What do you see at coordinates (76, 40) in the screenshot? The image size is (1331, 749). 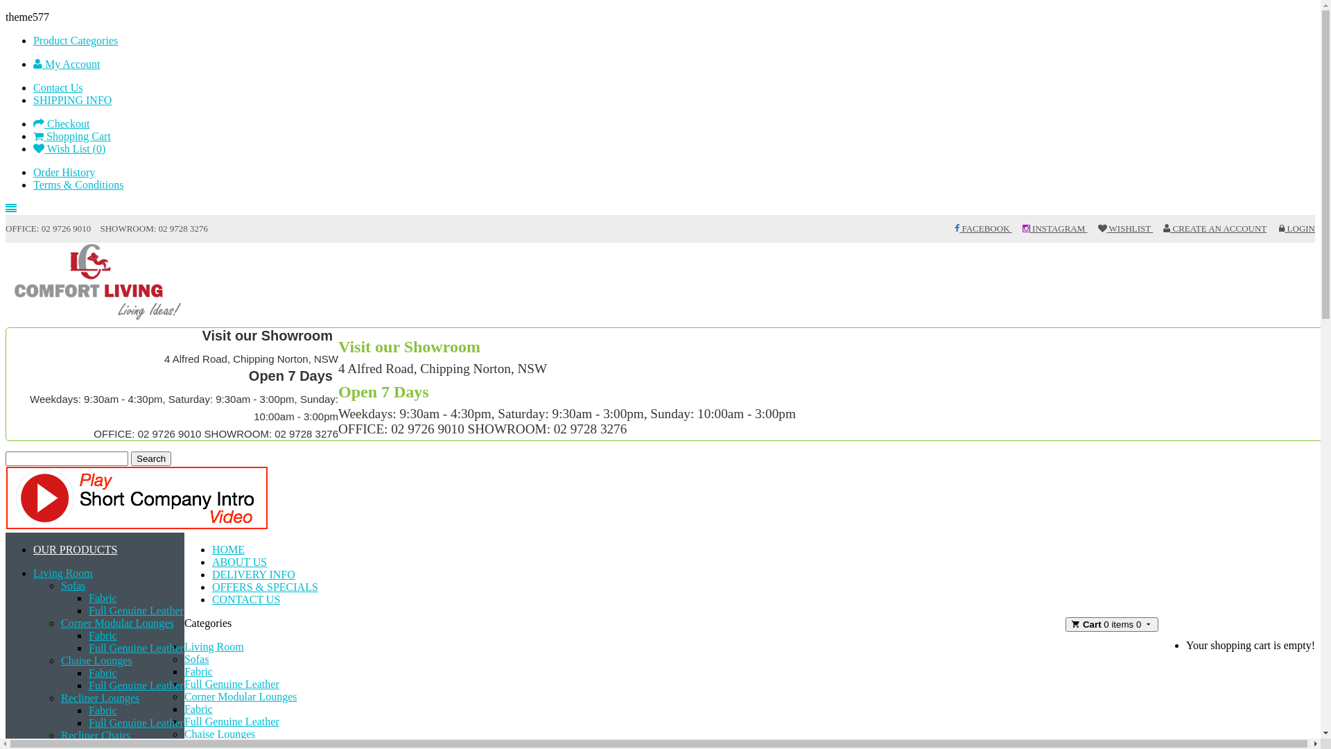 I see `Product Categories` at bounding box center [76, 40].